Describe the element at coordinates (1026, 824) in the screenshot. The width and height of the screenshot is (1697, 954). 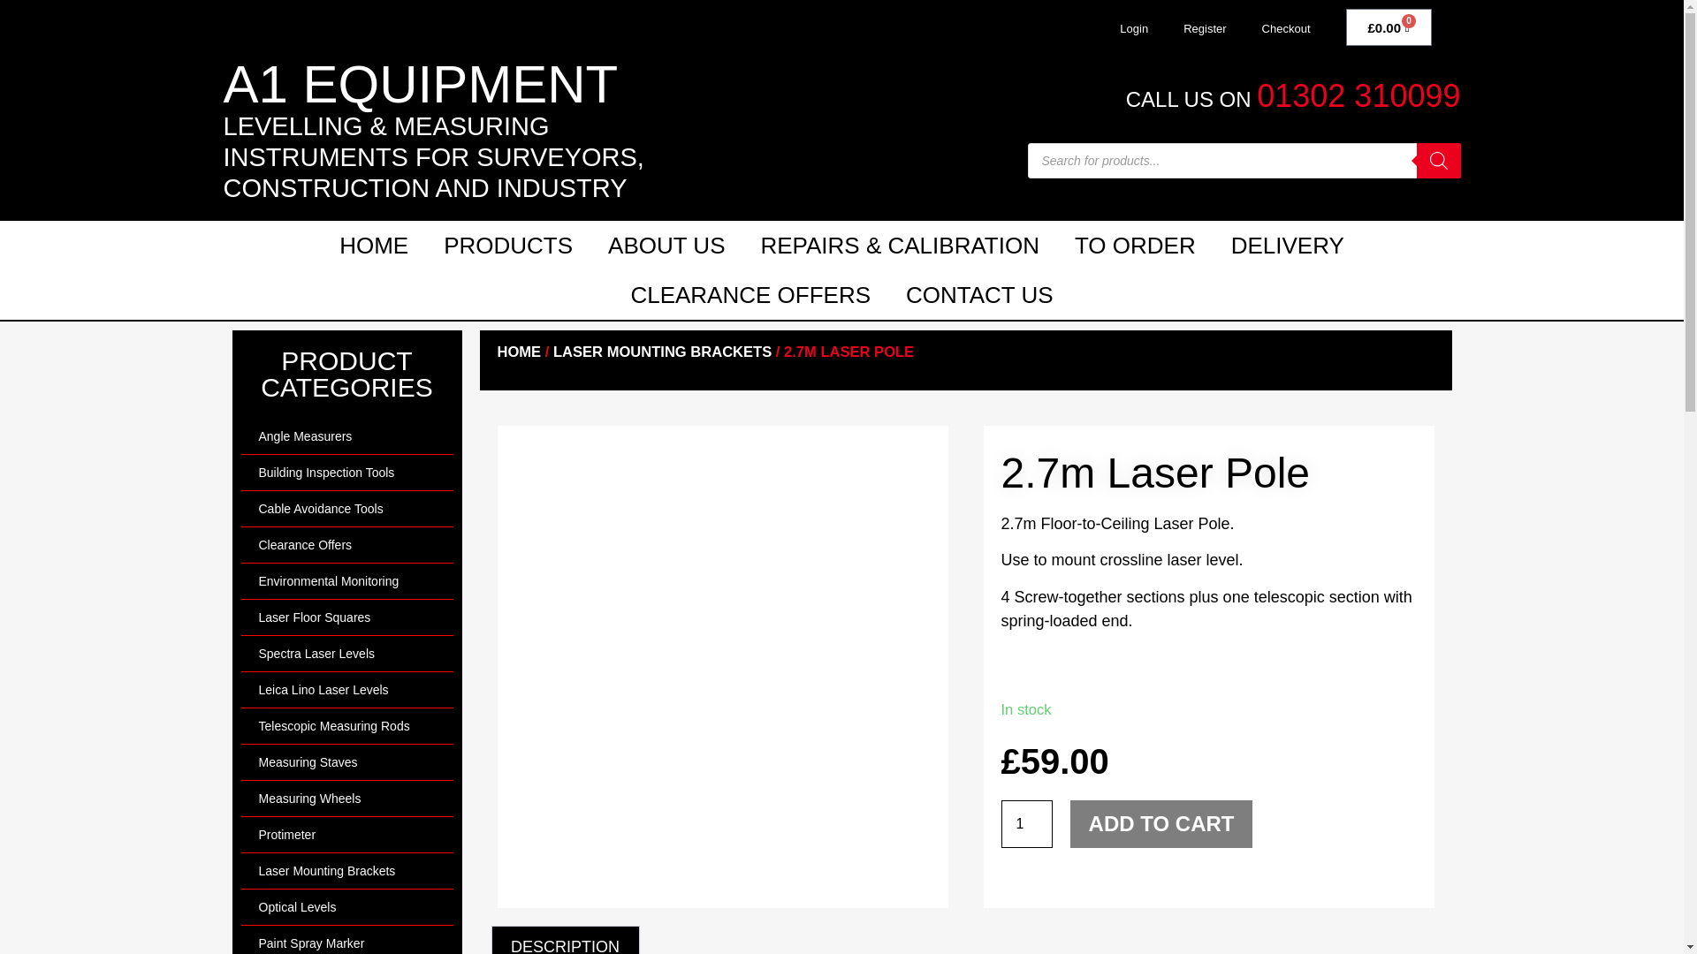
I see `1` at that location.